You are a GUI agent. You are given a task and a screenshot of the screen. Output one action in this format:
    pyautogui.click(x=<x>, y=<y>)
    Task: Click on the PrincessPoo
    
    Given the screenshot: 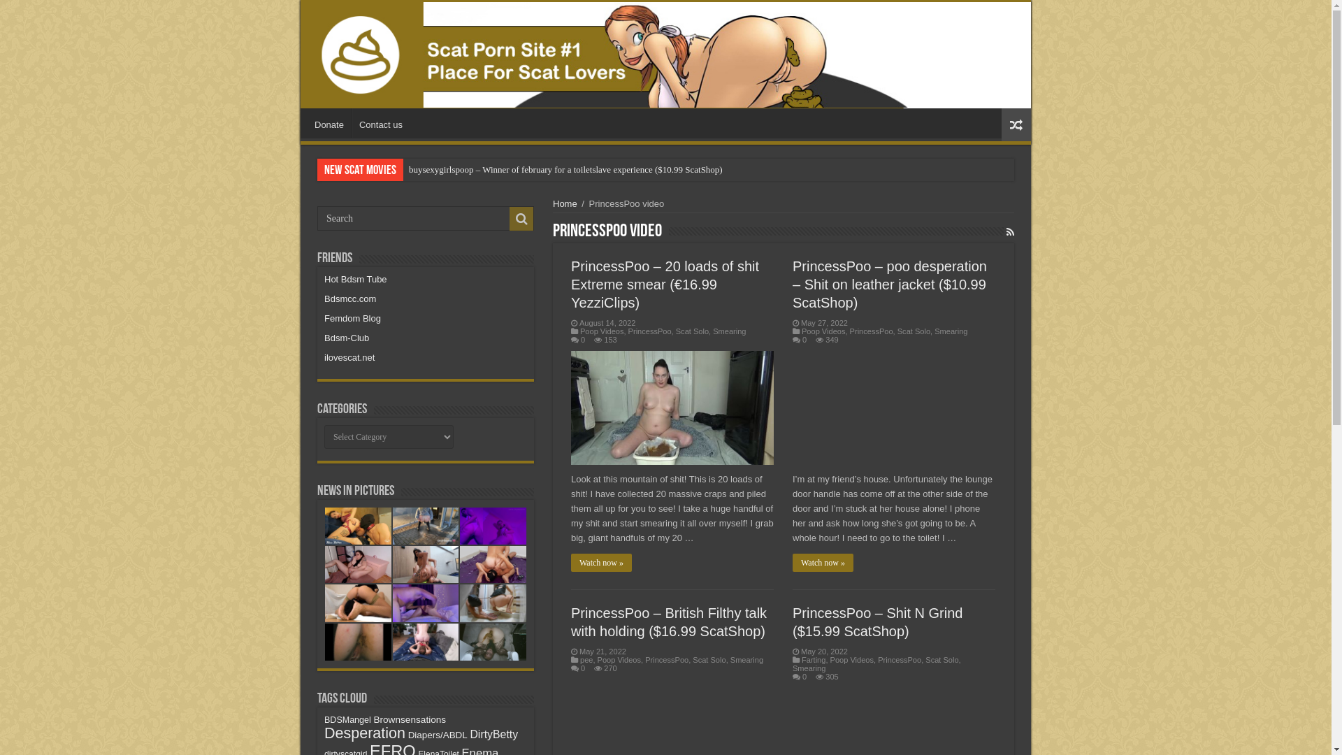 What is the action you would take?
    pyautogui.click(x=872, y=331)
    